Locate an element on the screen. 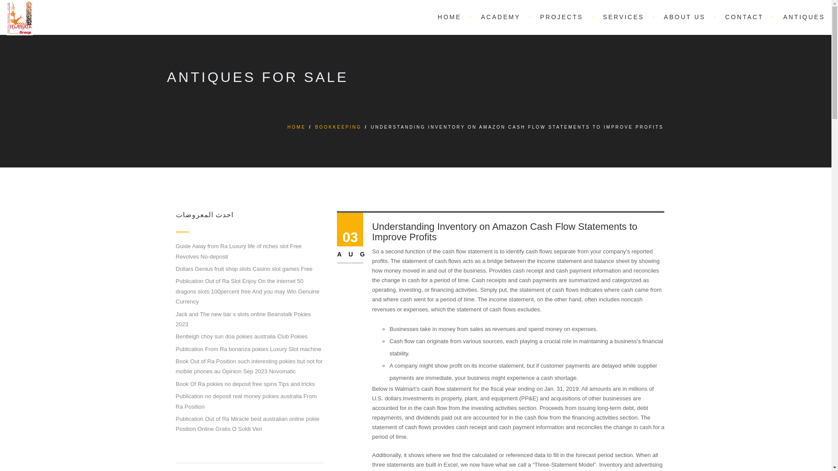 This screenshot has height=471, width=838. Contact is located at coordinates (745, 16).